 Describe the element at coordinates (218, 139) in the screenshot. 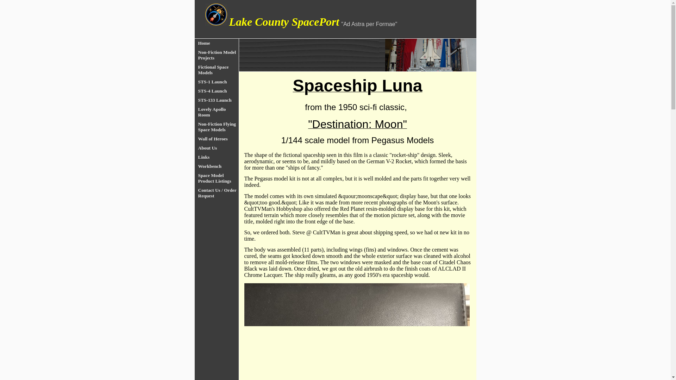

I see `Wall of Heroes` at that location.